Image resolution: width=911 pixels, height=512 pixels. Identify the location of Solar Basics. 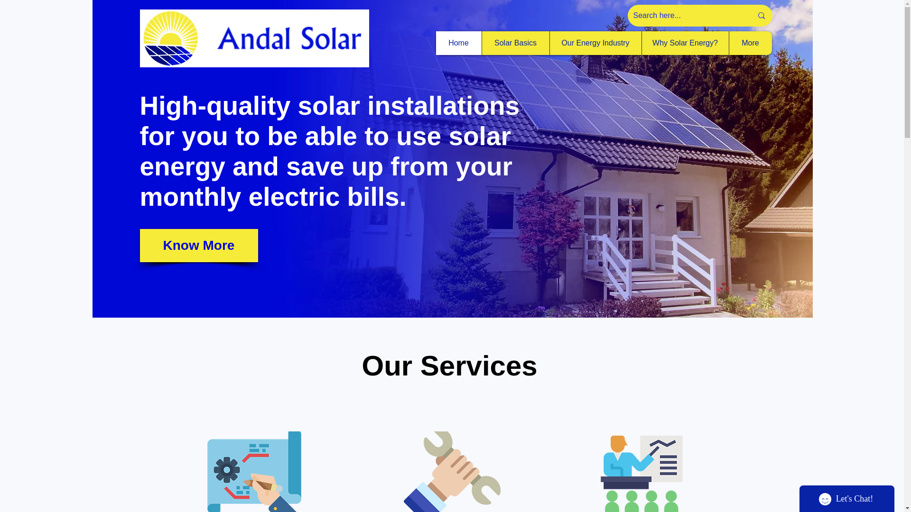
(515, 43).